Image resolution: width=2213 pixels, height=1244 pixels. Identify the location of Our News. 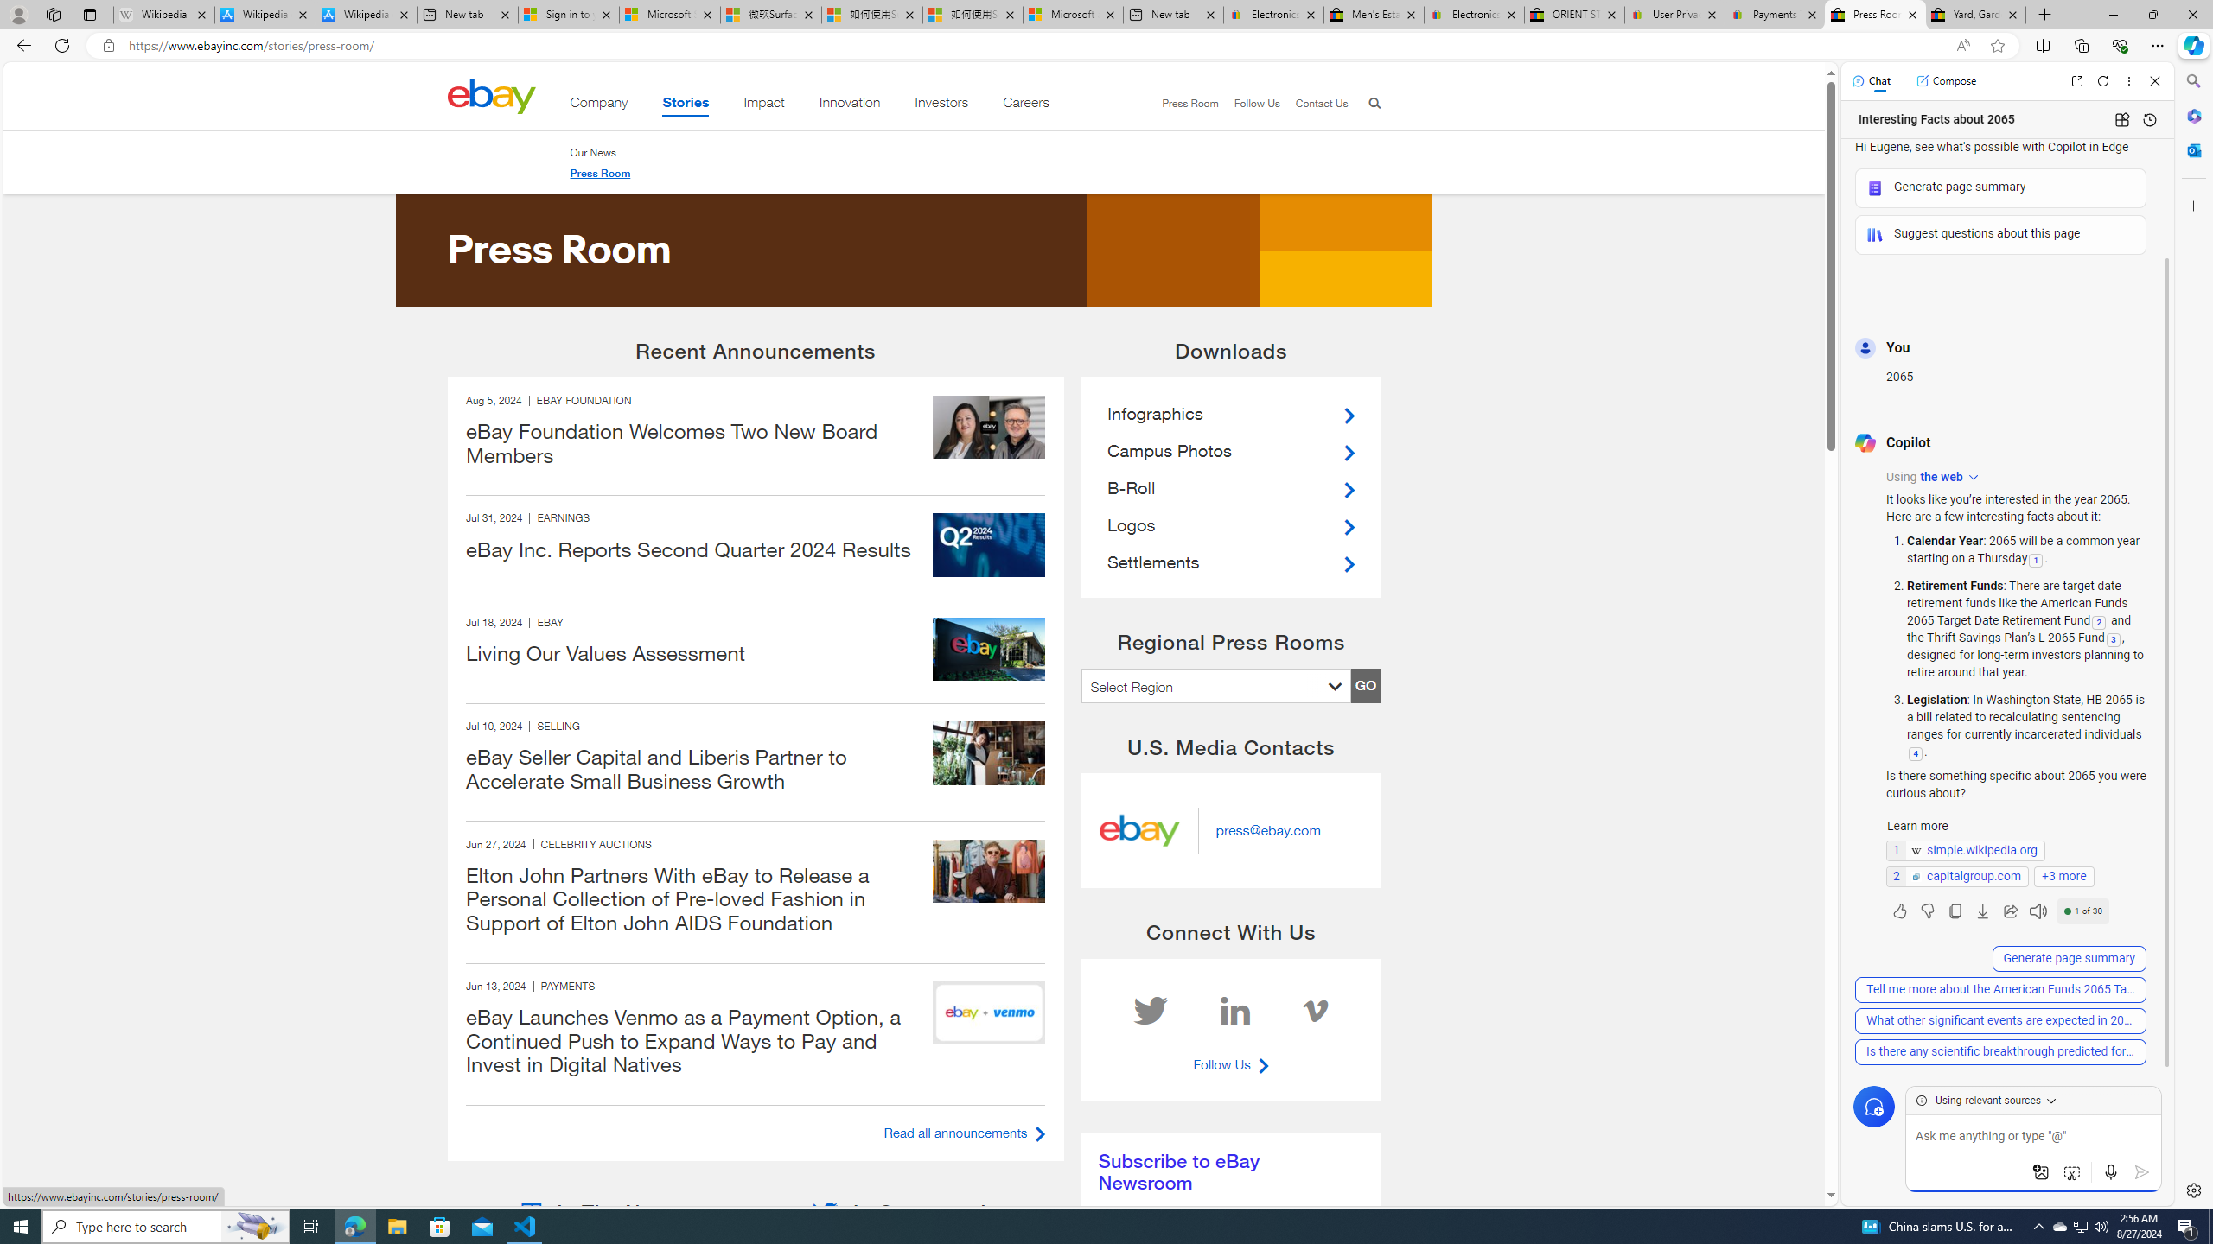
(593, 152).